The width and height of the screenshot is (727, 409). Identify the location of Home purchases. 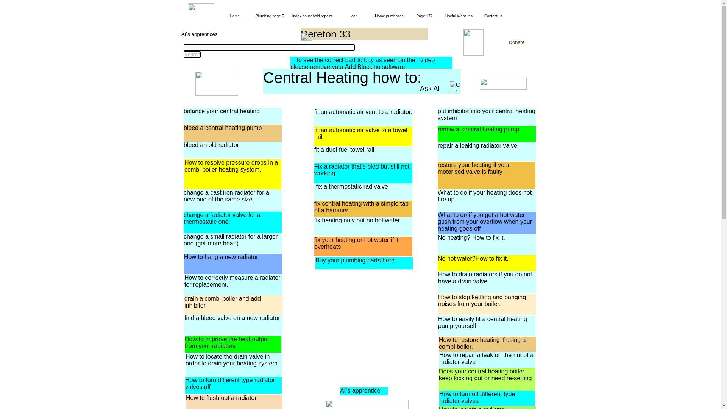
(389, 16).